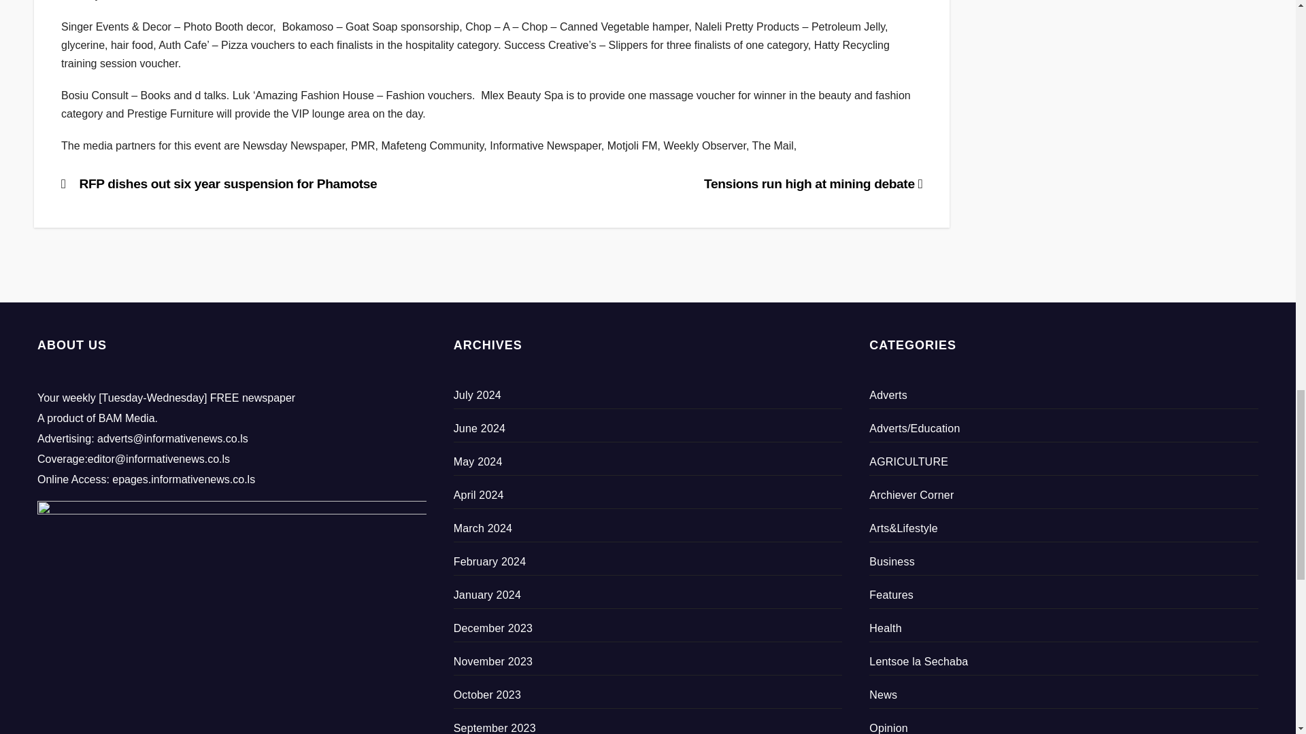  Describe the element at coordinates (812, 183) in the screenshot. I see `Tensions run high at mining debate` at that location.